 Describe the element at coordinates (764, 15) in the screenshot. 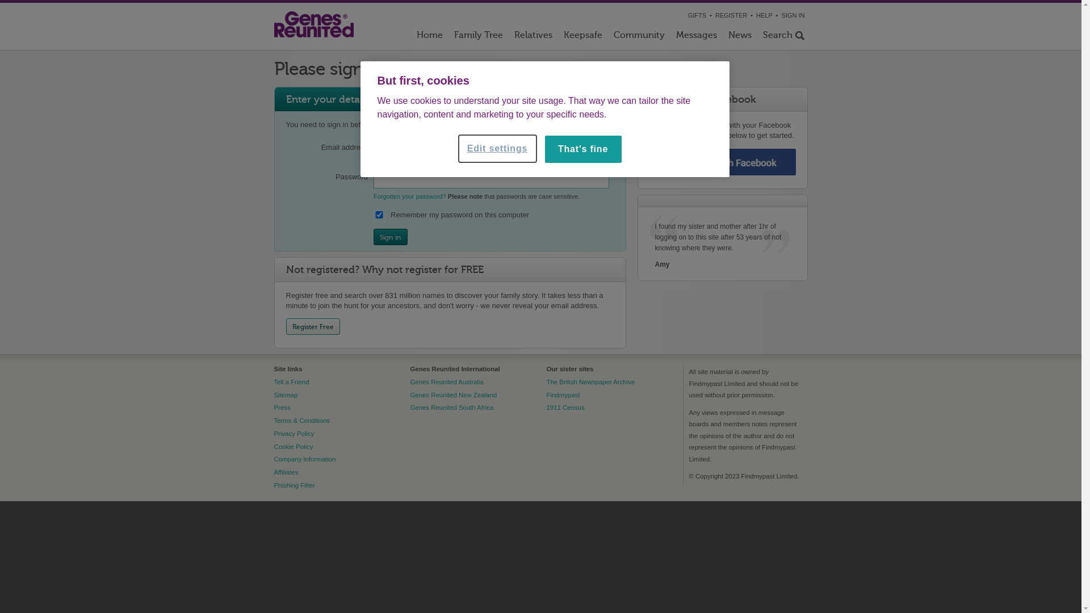

I see `HELP` at that location.